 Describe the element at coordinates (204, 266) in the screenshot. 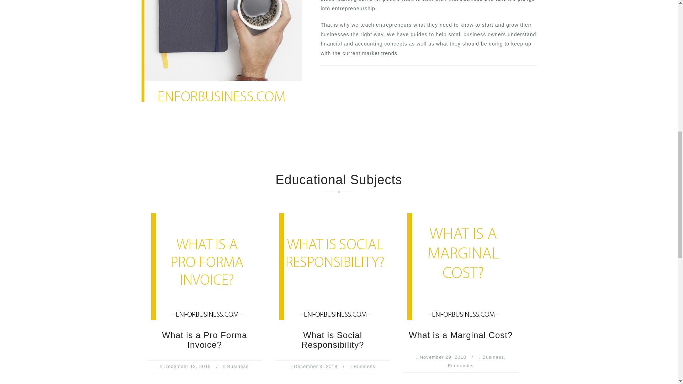

I see `What is a Pro Forma Invoice?` at that location.